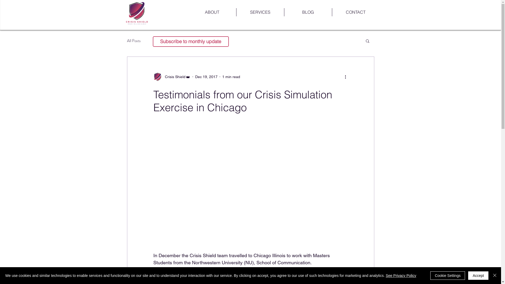 The image size is (505, 284). I want to click on Accept, so click(478, 276).